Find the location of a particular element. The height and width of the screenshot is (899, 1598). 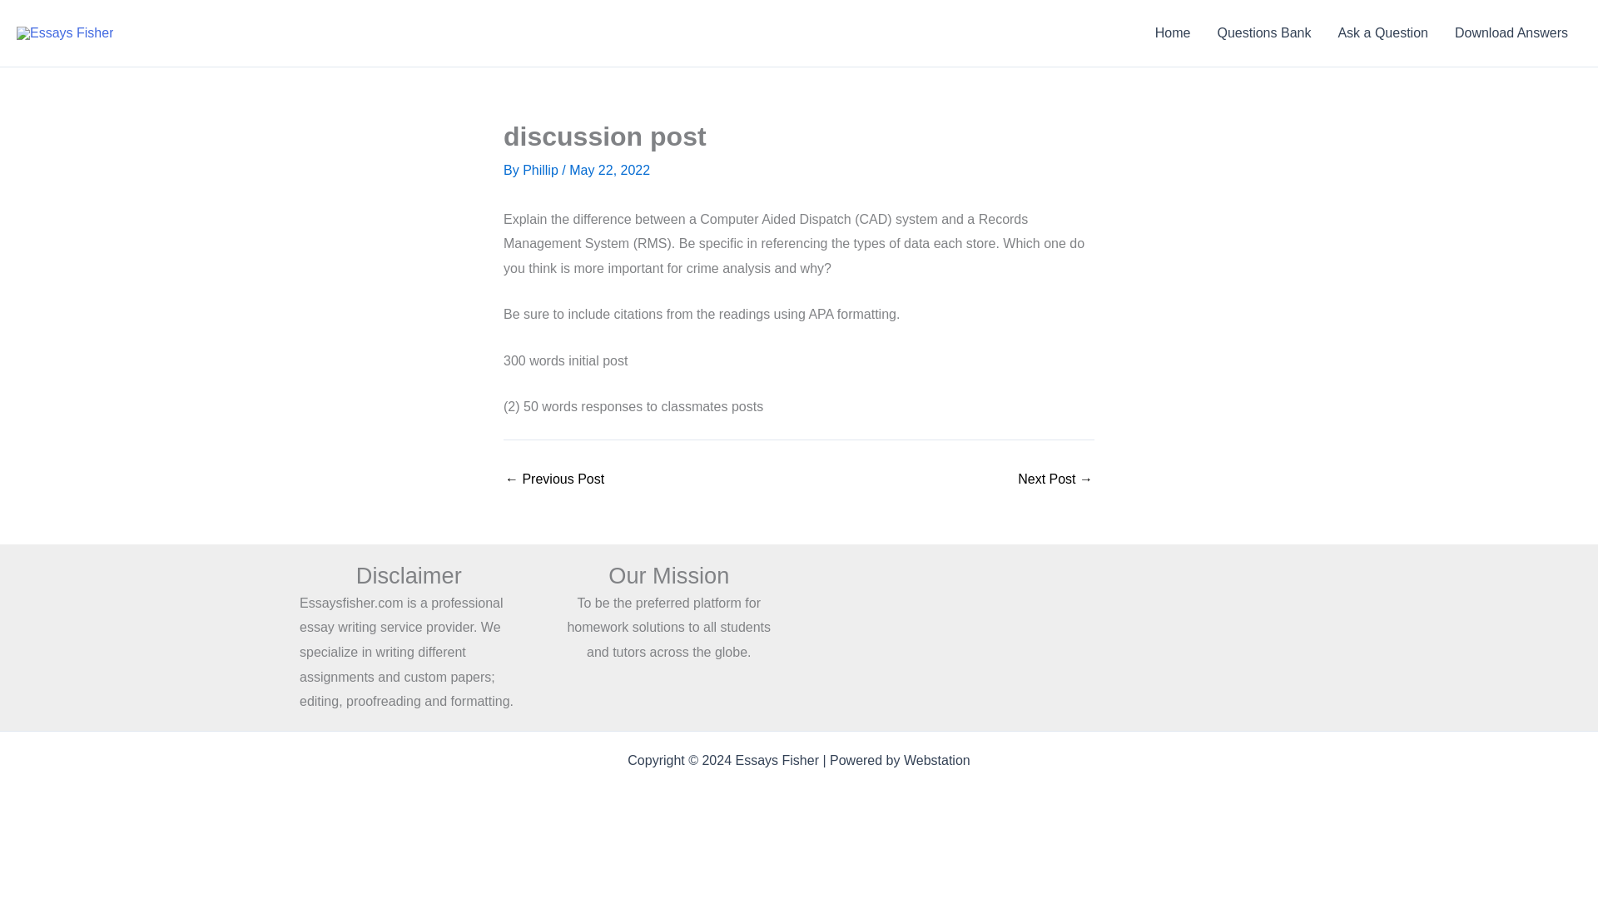

Ask a Question is located at coordinates (1382, 33).